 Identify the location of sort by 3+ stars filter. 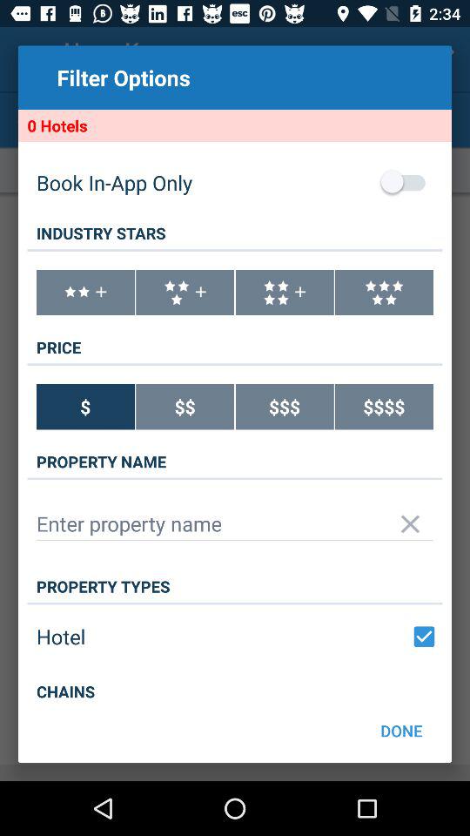
(185, 293).